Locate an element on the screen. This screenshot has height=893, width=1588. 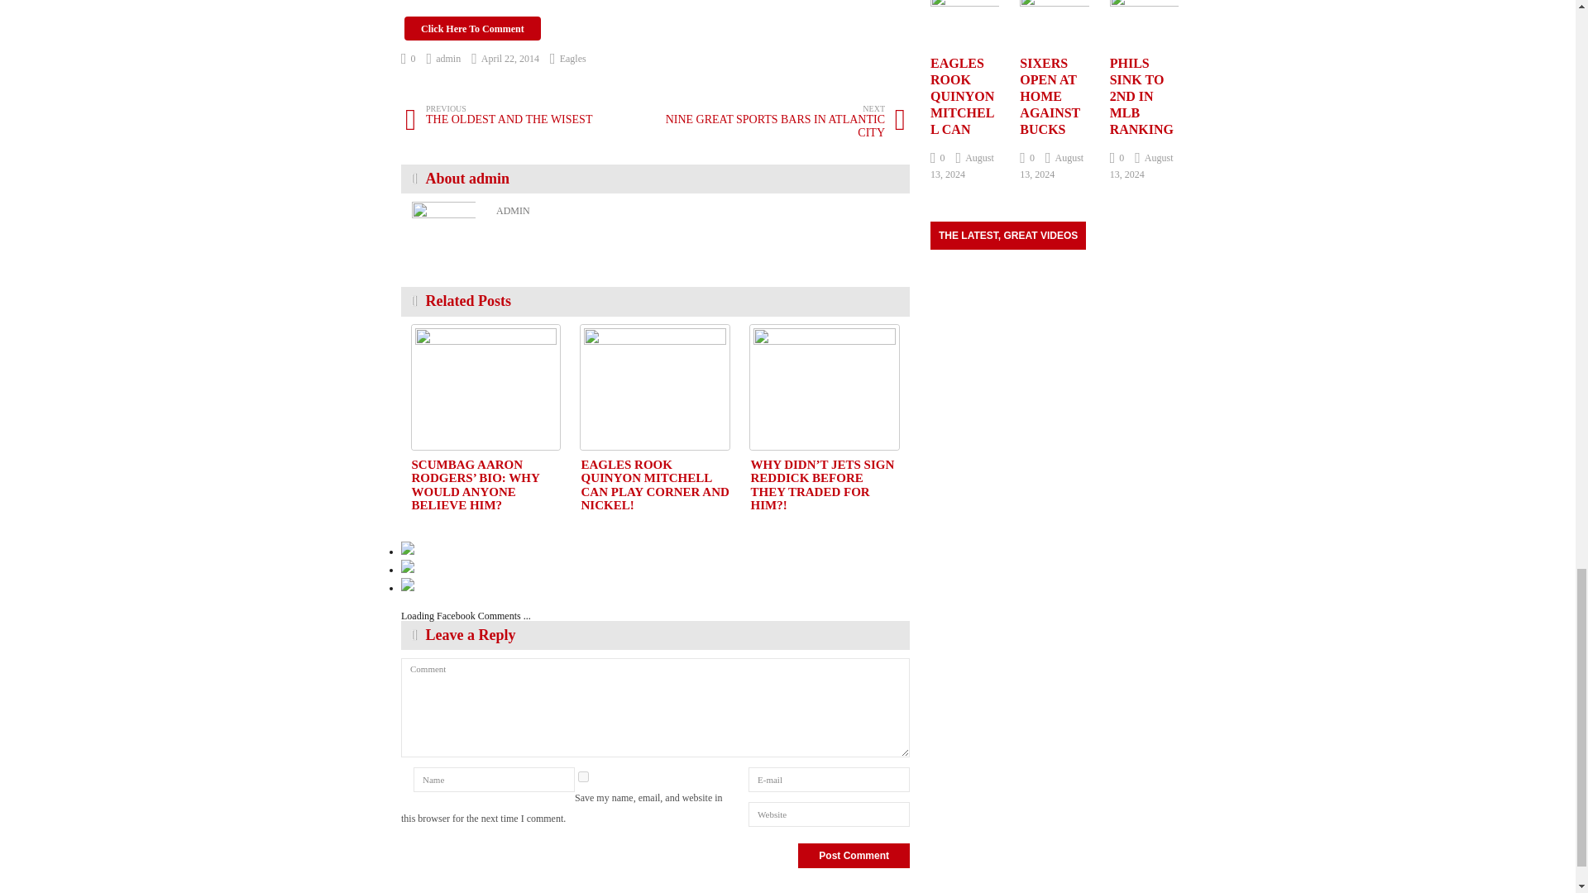
yes is located at coordinates (583, 777).